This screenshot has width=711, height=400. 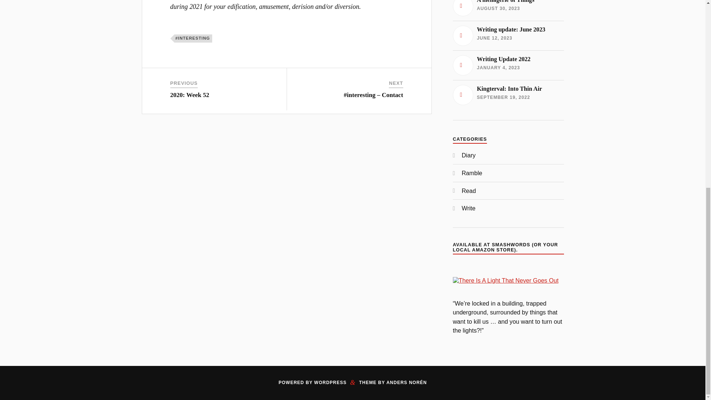 What do you see at coordinates (508, 94) in the screenshot?
I see `2020: Week 52` at bounding box center [508, 94].